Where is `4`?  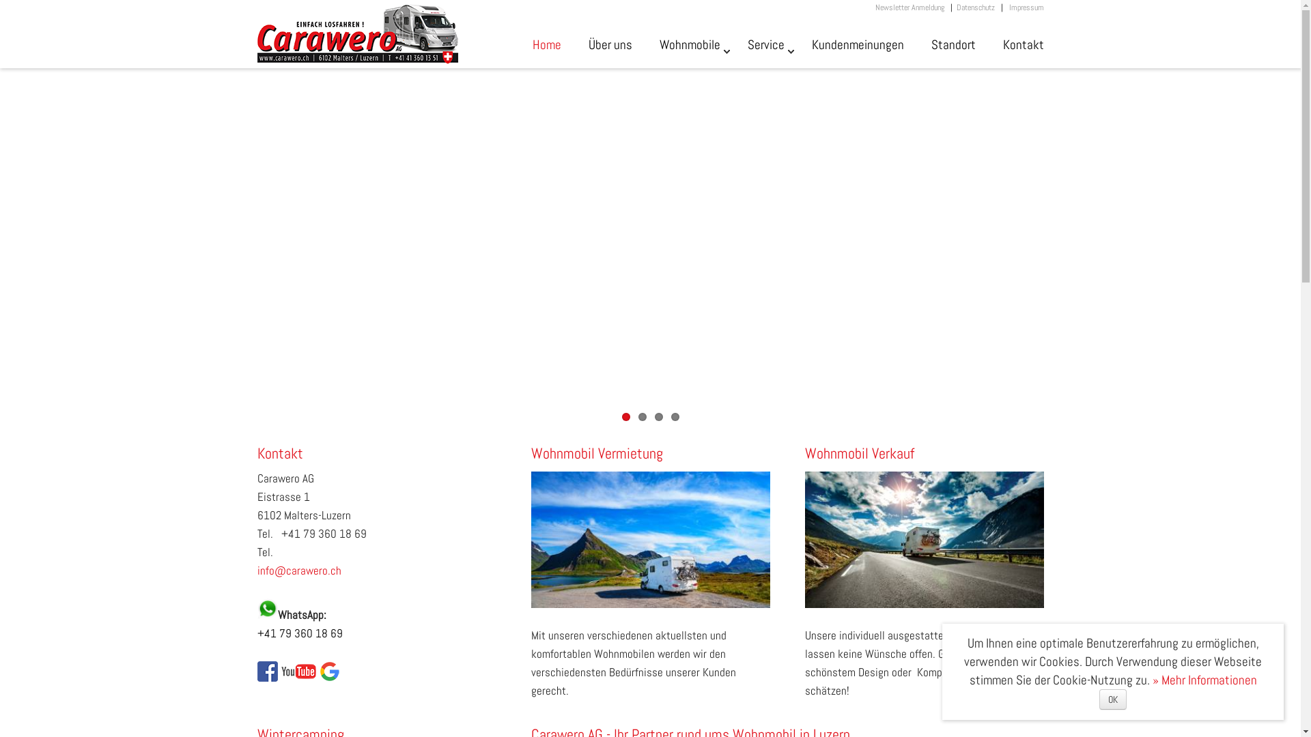 4 is located at coordinates (675, 417).